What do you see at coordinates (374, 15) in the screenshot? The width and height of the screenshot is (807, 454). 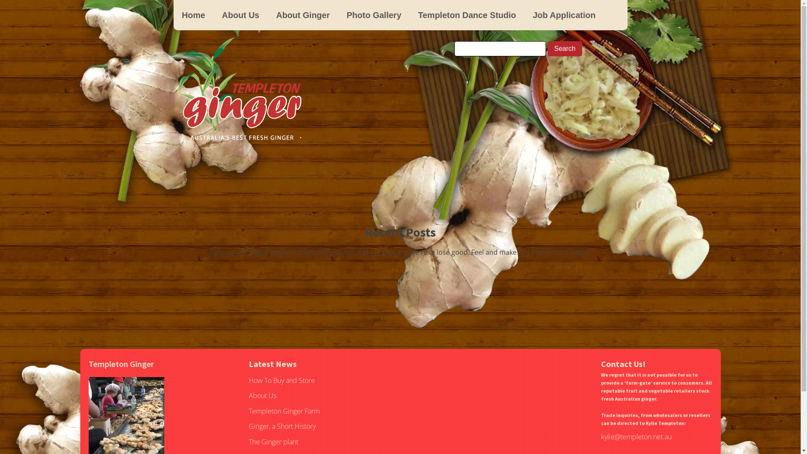 I see `Photo Gallery` at bounding box center [374, 15].